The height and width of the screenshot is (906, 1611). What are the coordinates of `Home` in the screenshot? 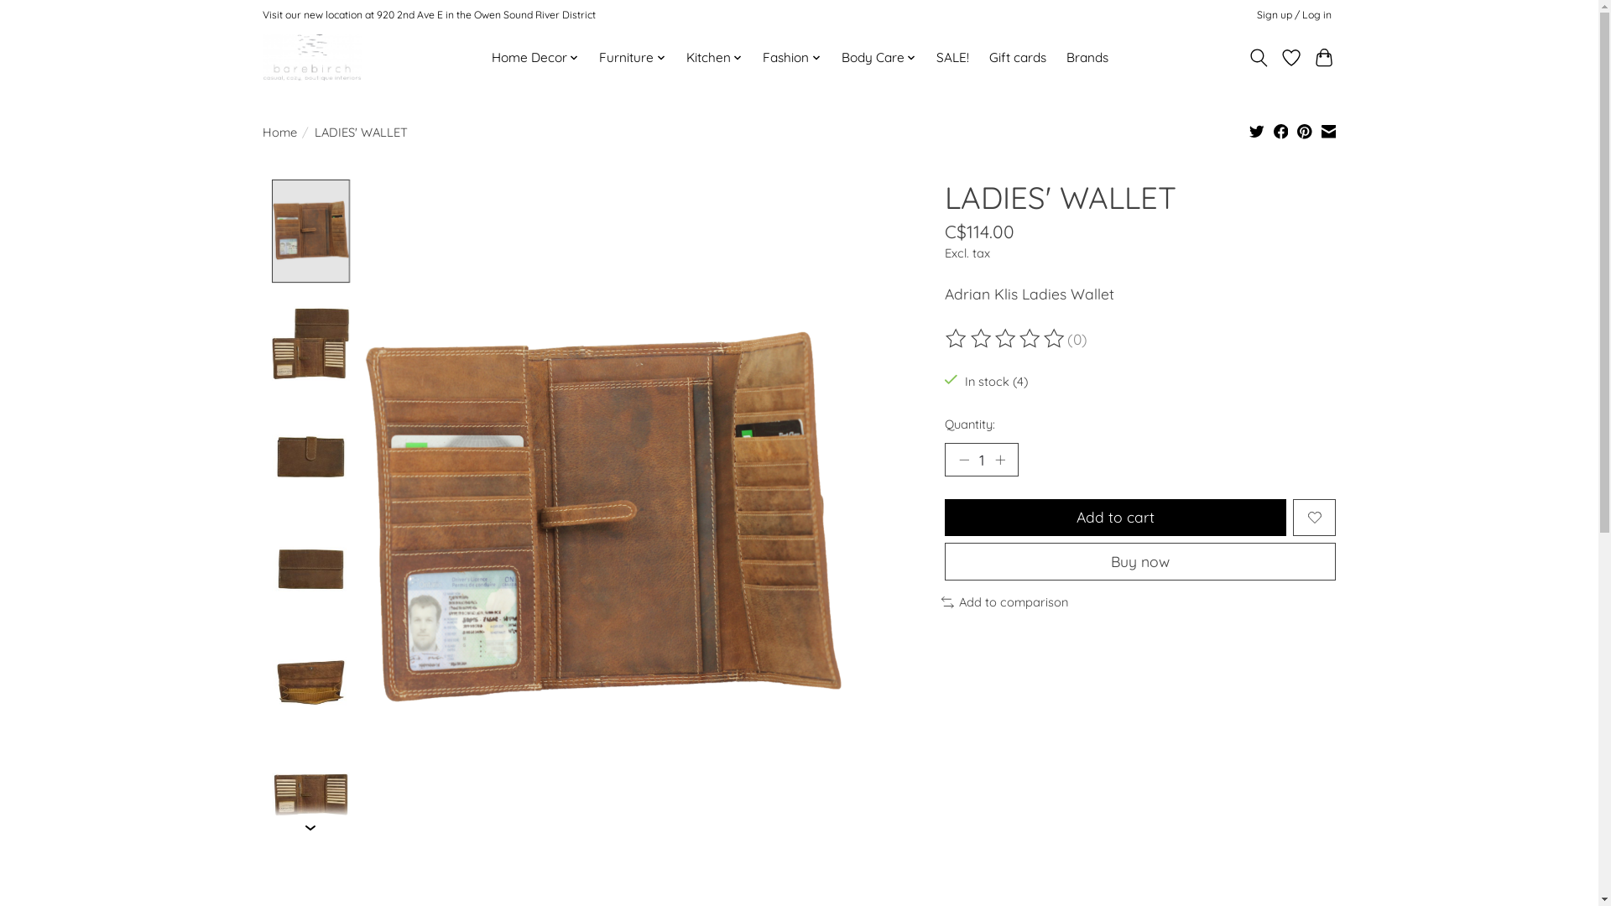 It's located at (279, 133).